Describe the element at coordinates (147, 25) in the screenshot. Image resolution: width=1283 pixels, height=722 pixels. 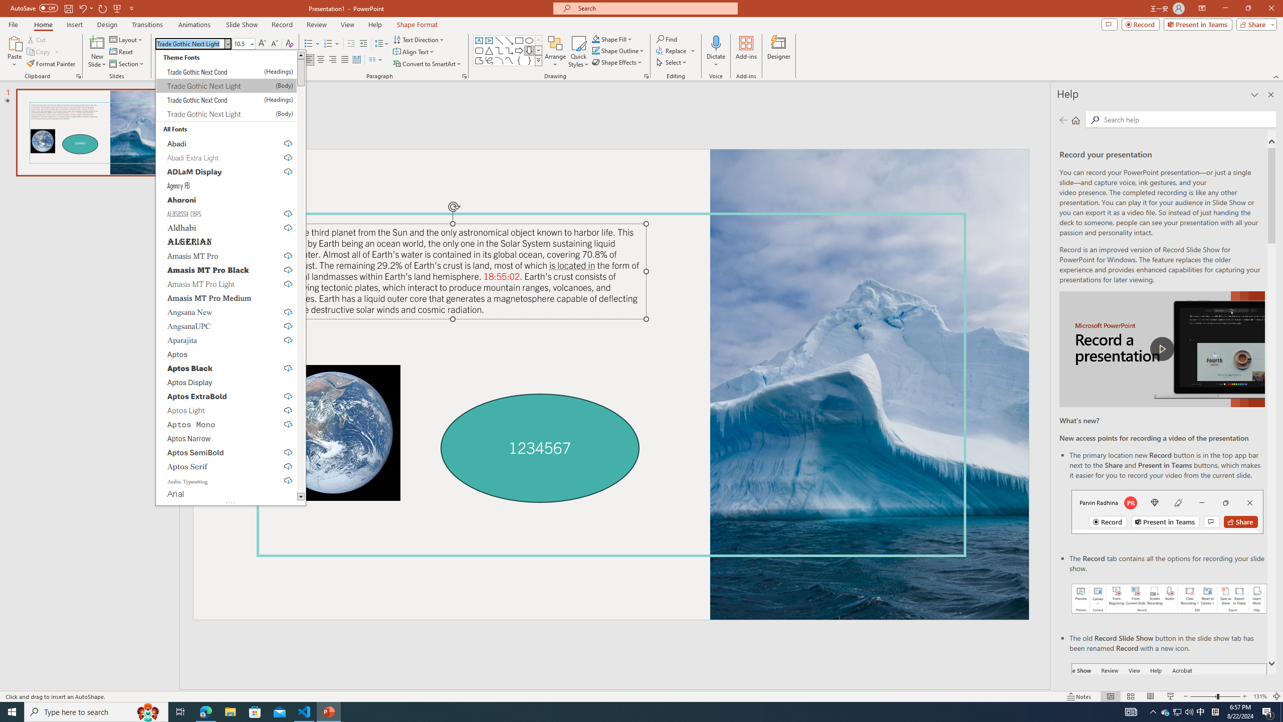
I see `Transitions` at that location.